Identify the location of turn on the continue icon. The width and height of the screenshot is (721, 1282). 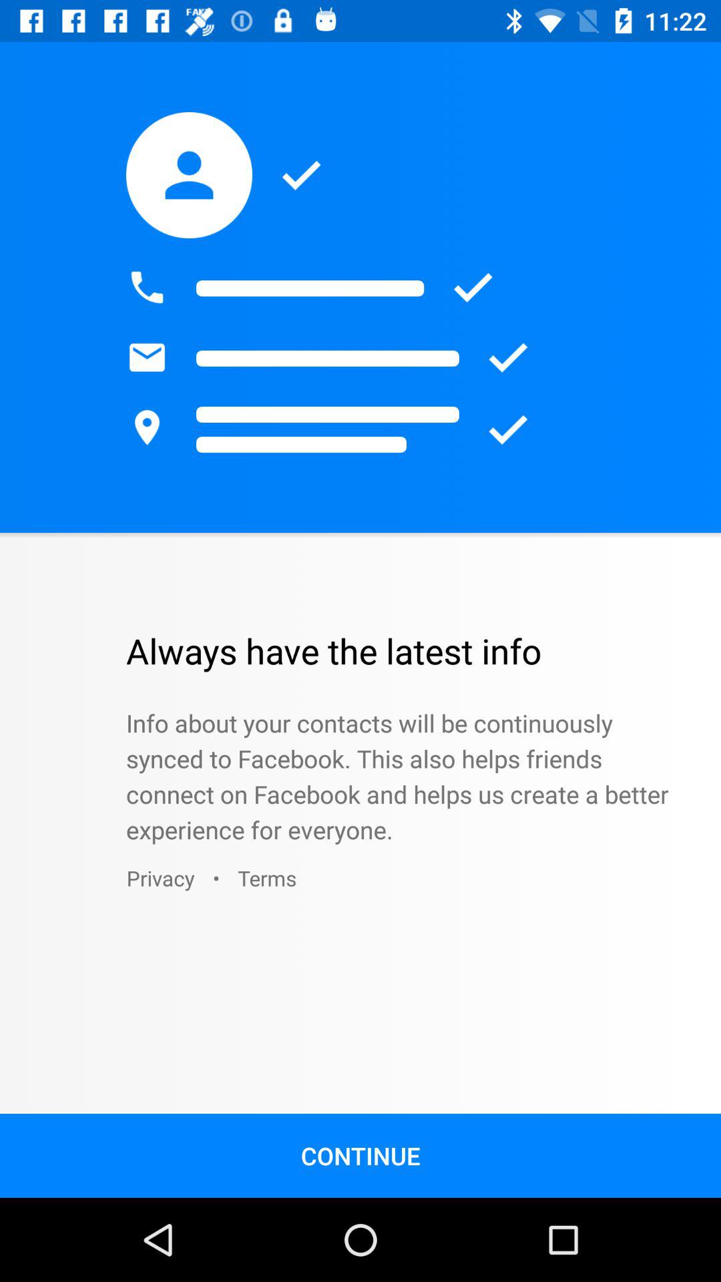
(360, 1155).